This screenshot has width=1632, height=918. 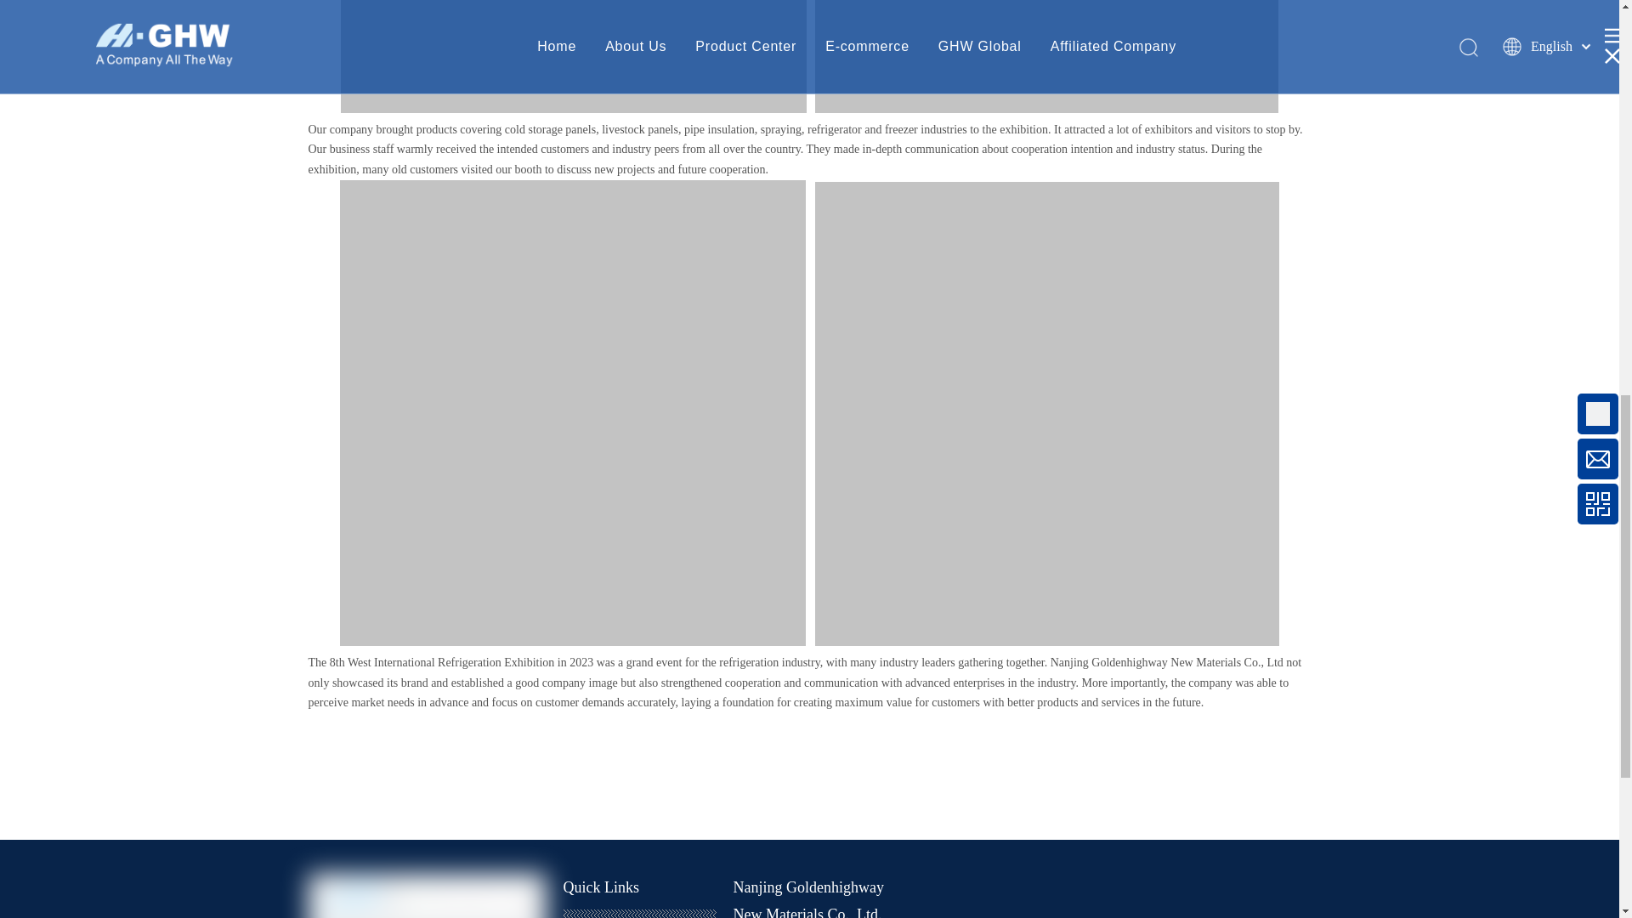 I want to click on News, so click(x=585, y=916).